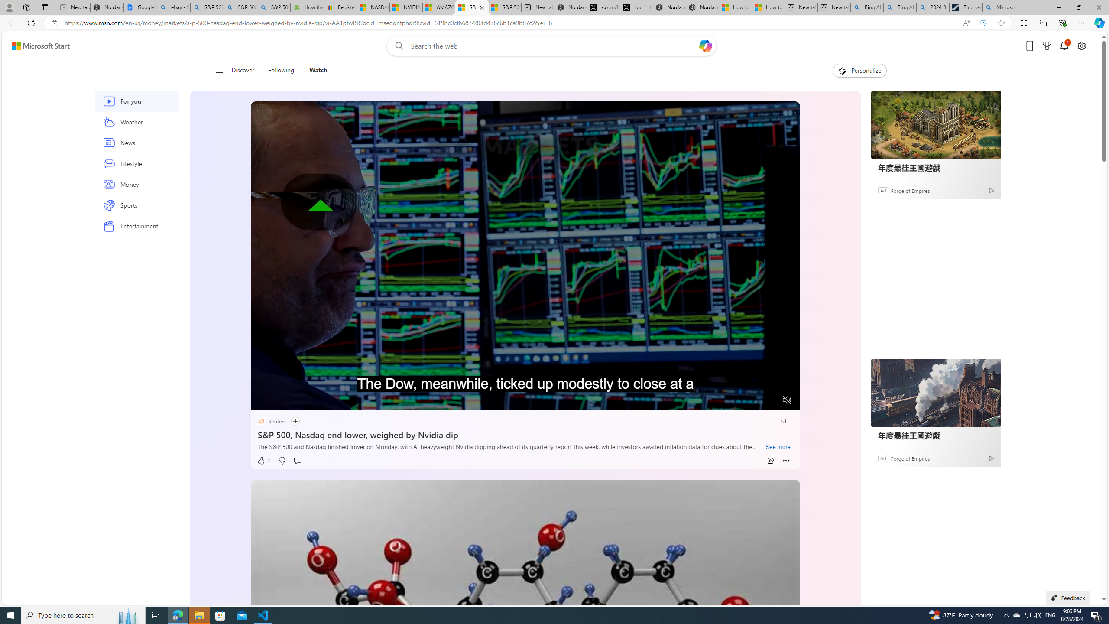  What do you see at coordinates (1059, 7) in the screenshot?
I see `Minimize` at bounding box center [1059, 7].